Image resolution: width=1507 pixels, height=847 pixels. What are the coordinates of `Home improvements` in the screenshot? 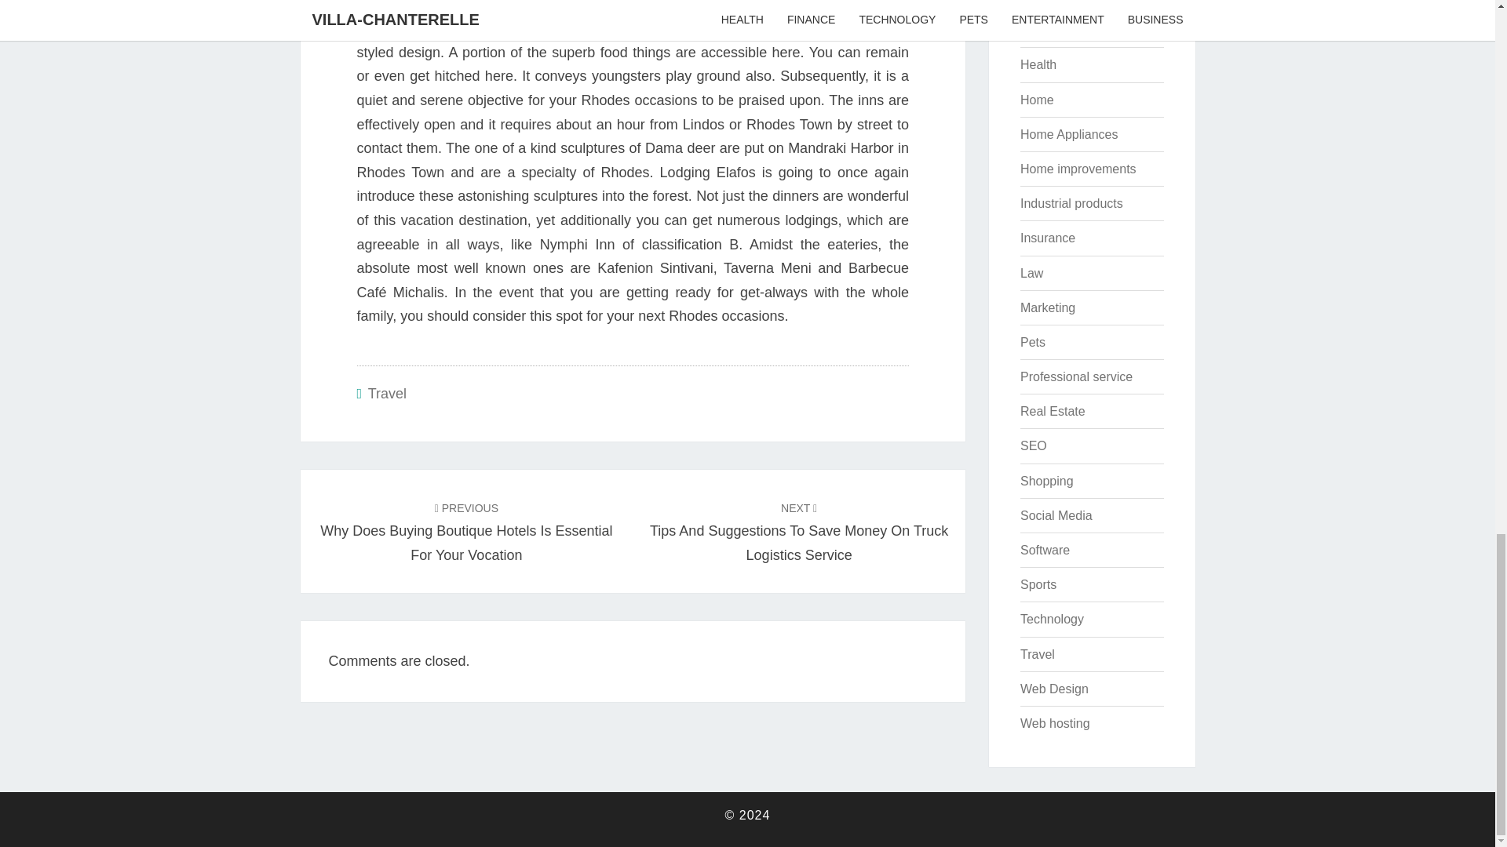 It's located at (1078, 169).